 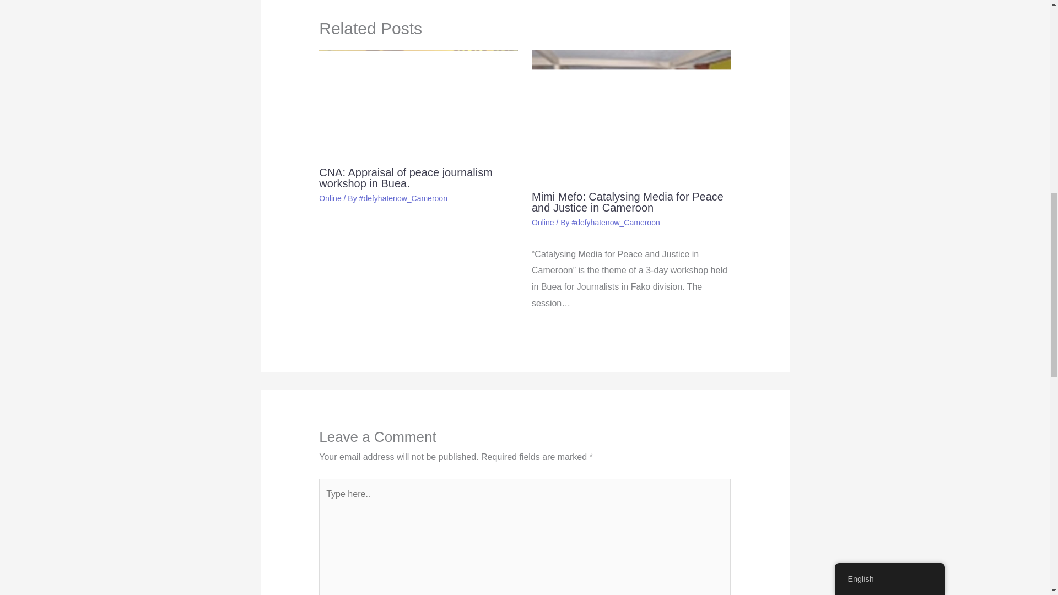 What do you see at coordinates (330, 198) in the screenshot?
I see `Online` at bounding box center [330, 198].